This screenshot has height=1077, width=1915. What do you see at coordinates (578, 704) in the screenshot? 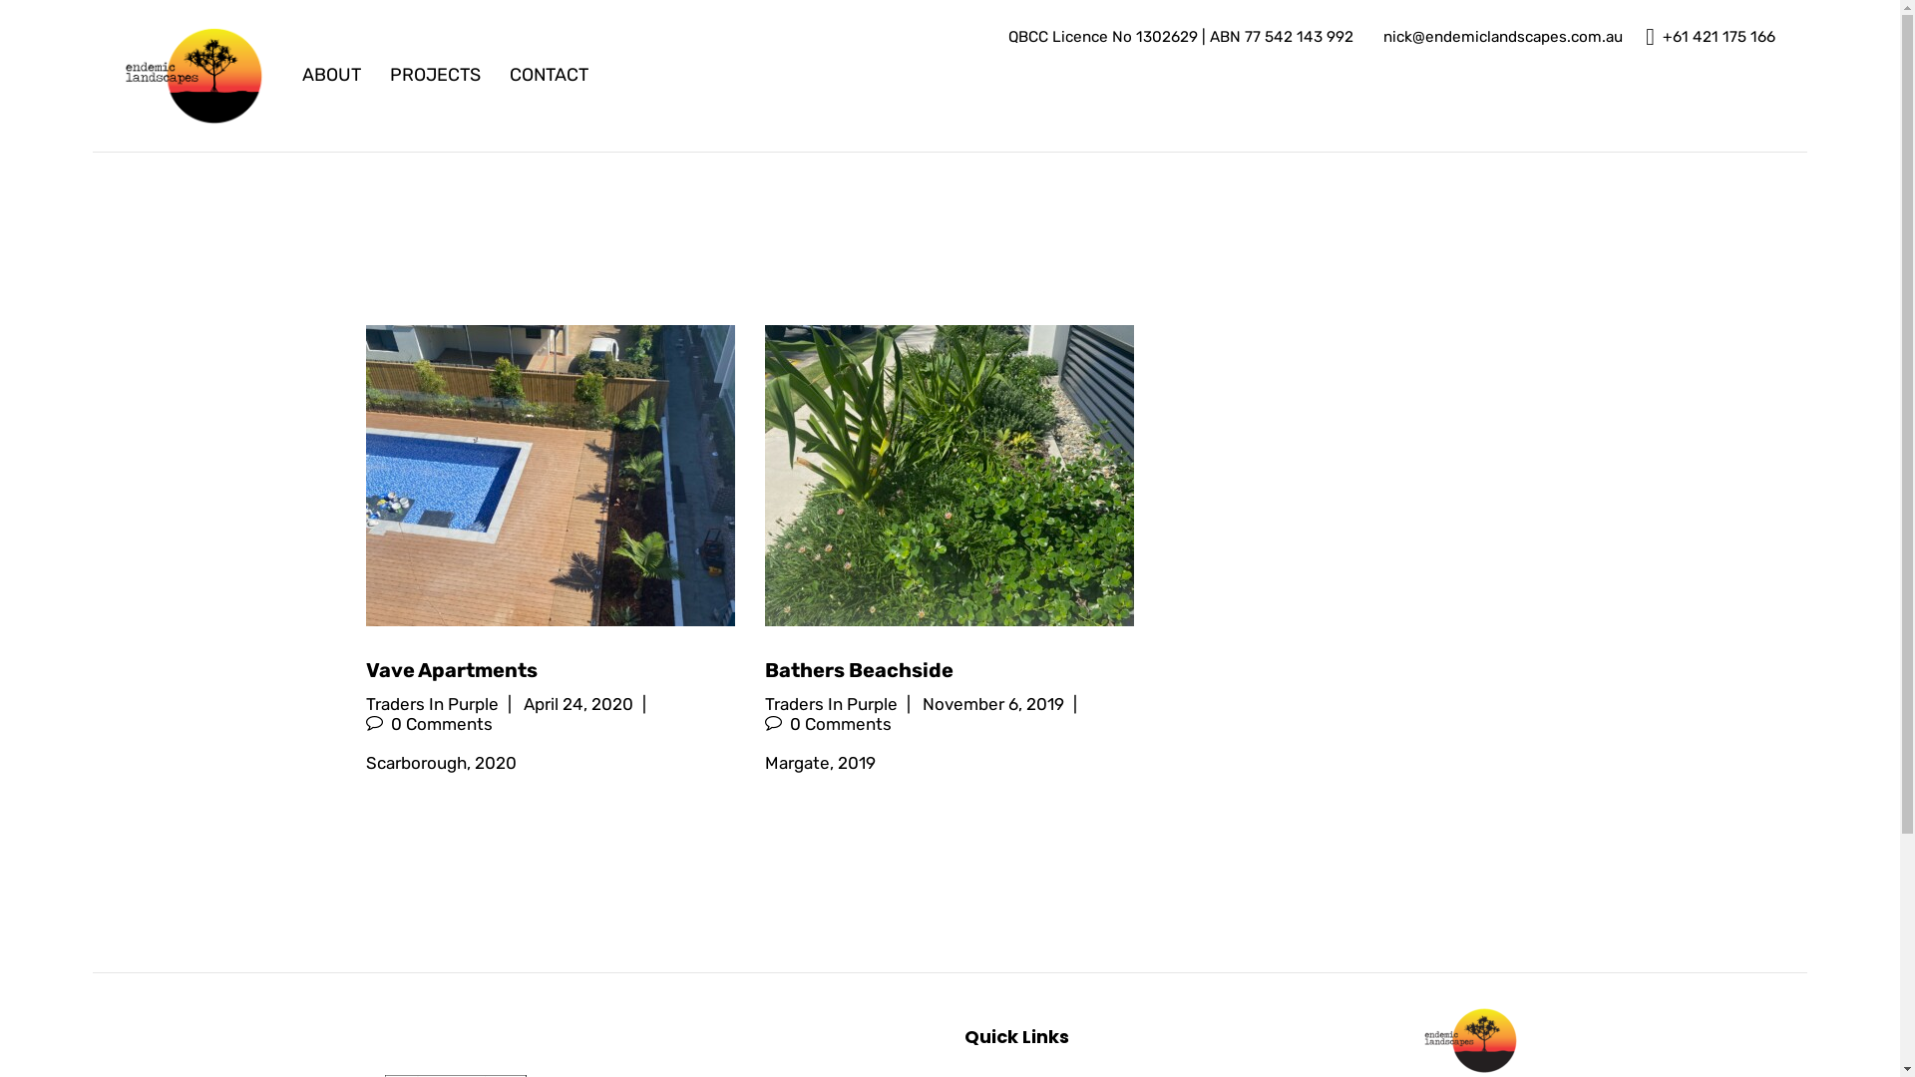
I see `April 24, 2020` at bounding box center [578, 704].